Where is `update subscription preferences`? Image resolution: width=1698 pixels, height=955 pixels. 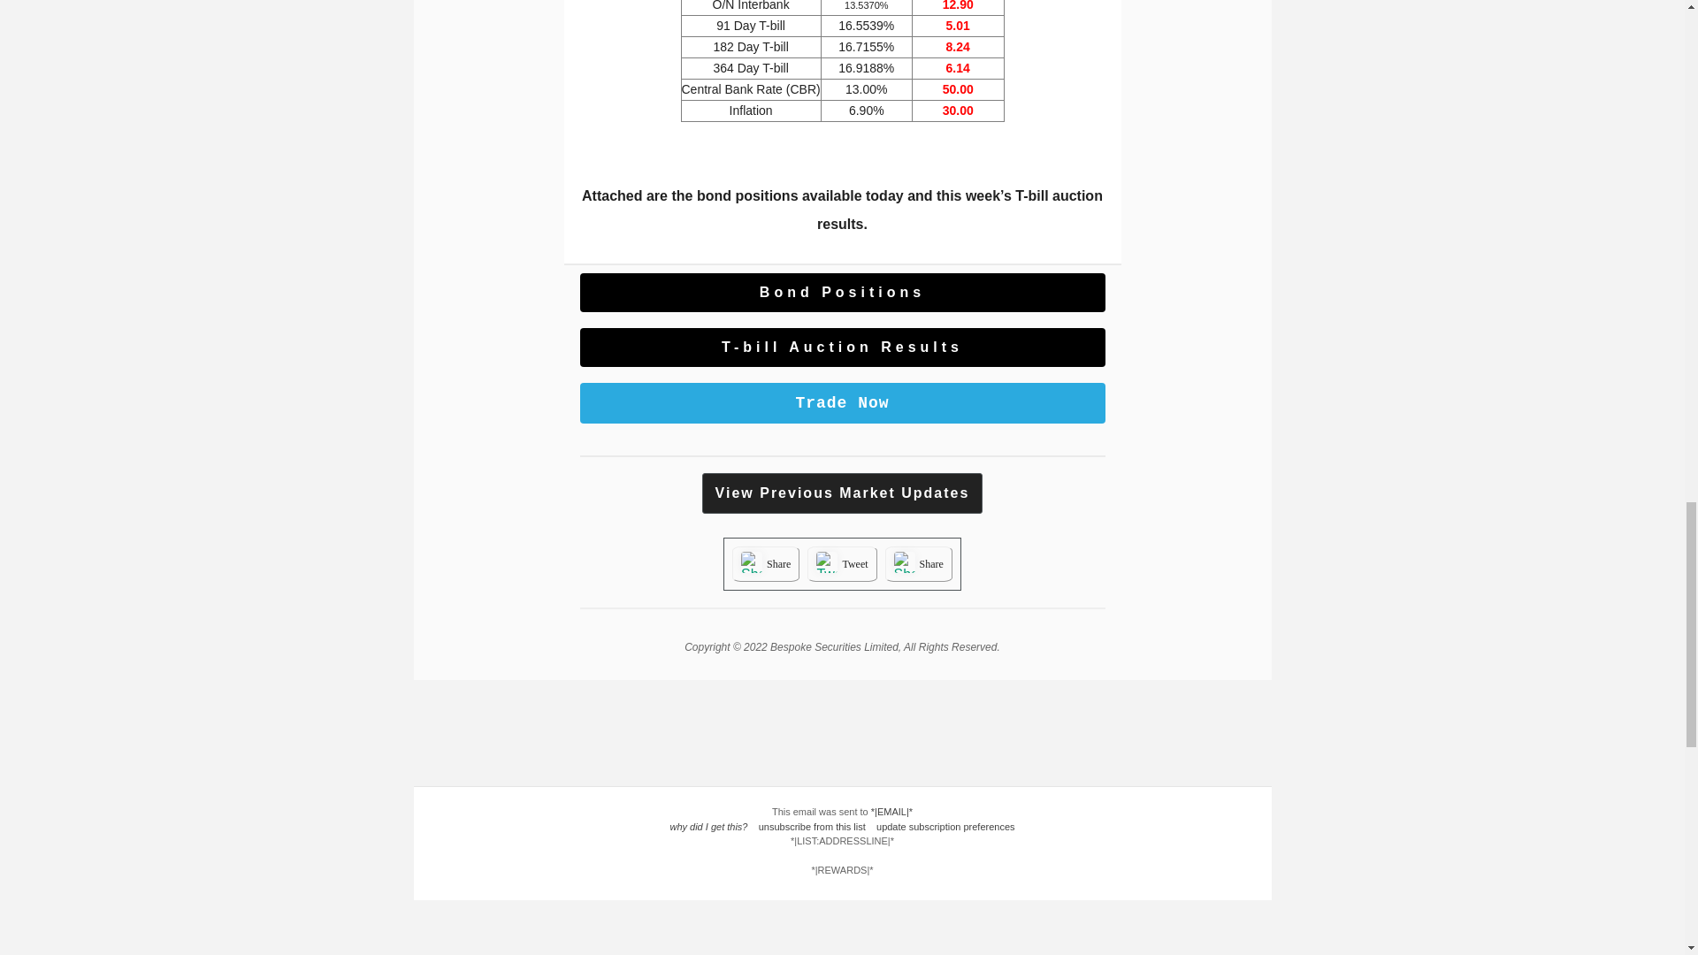
update subscription preferences is located at coordinates (945, 826).